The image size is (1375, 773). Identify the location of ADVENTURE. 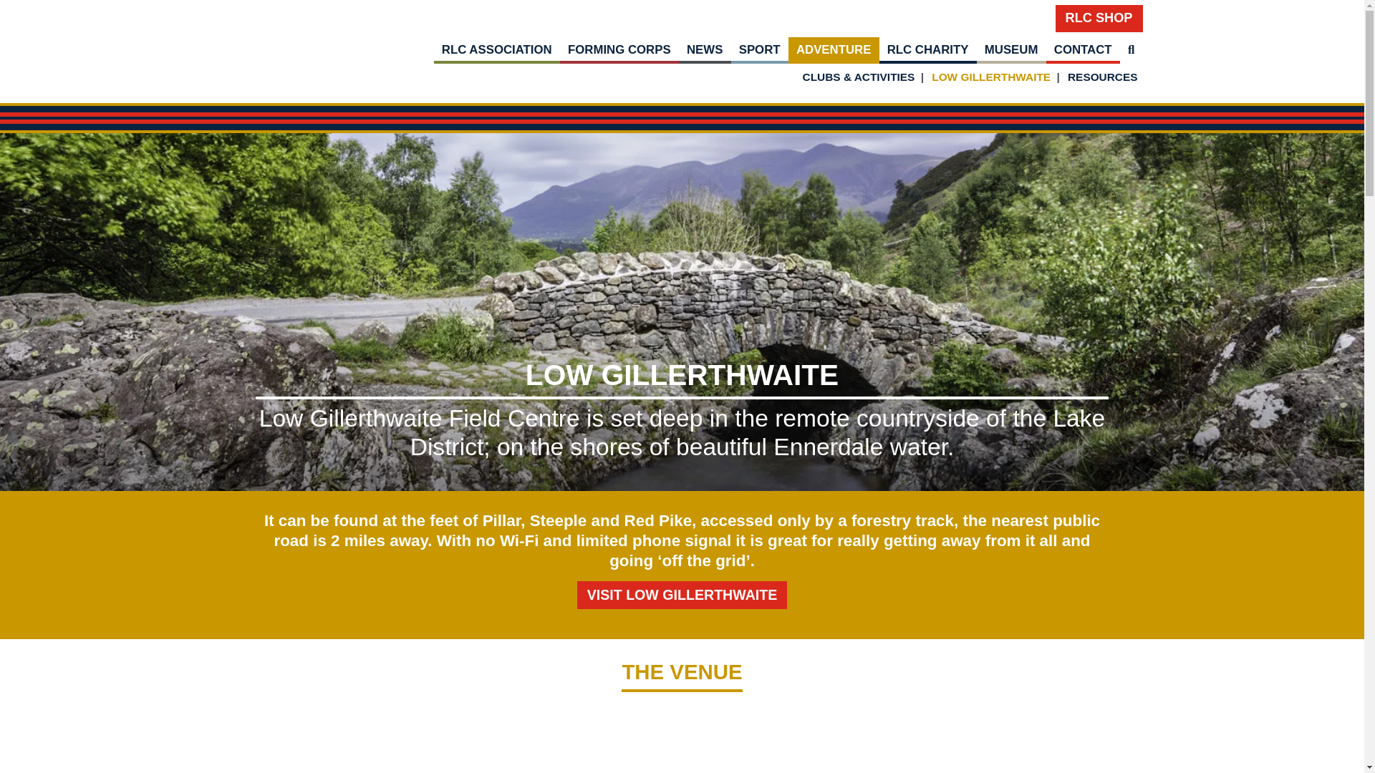
(834, 50).